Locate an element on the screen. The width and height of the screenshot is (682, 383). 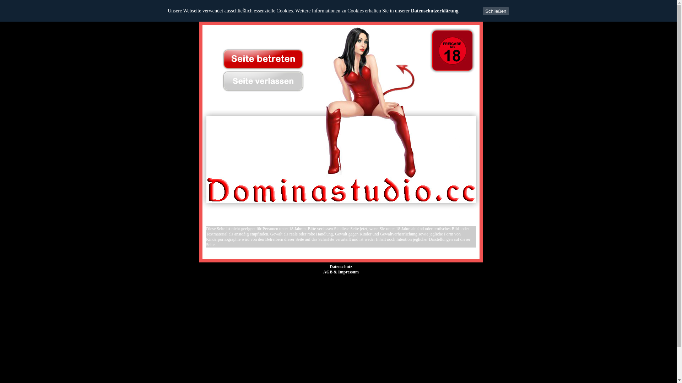
Betty is located at coordinates (244, 356).